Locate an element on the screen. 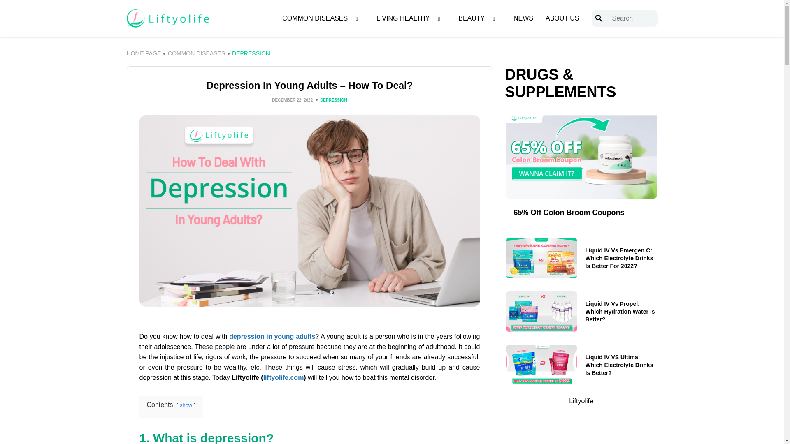 The height and width of the screenshot is (444, 790). depression in young adults is located at coordinates (272, 336).